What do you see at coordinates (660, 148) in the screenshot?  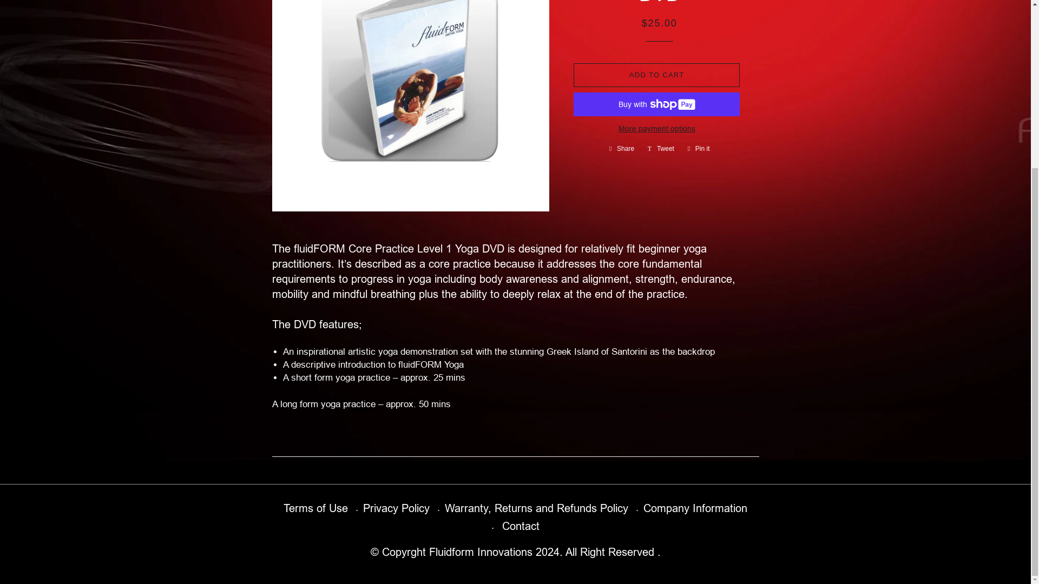 I see `Privacy Policy` at bounding box center [660, 148].